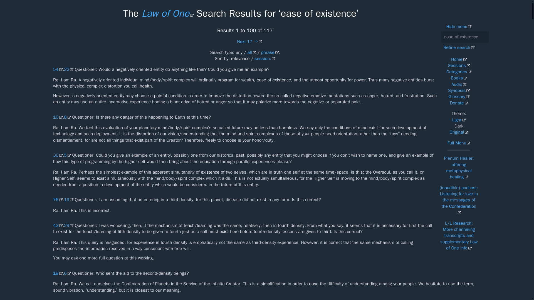 This screenshot has height=300, width=534. What do you see at coordinates (69, 69) in the screenshot?
I see `22` at bounding box center [69, 69].